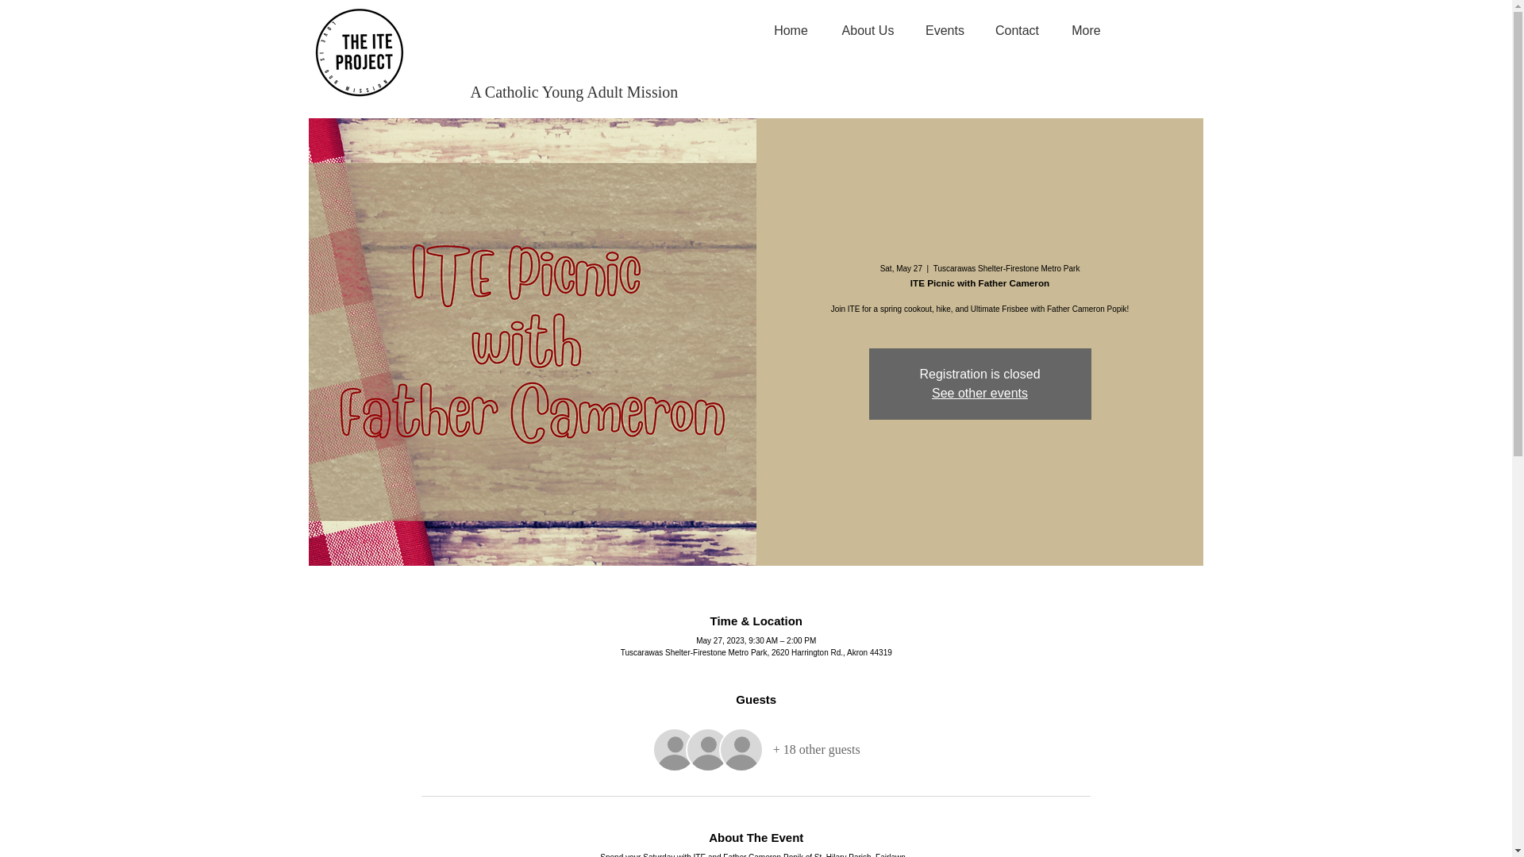  What do you see at coordinates (1018, 30) in the screenshot?
I see `Contact` at bounding box center [1018, 30].